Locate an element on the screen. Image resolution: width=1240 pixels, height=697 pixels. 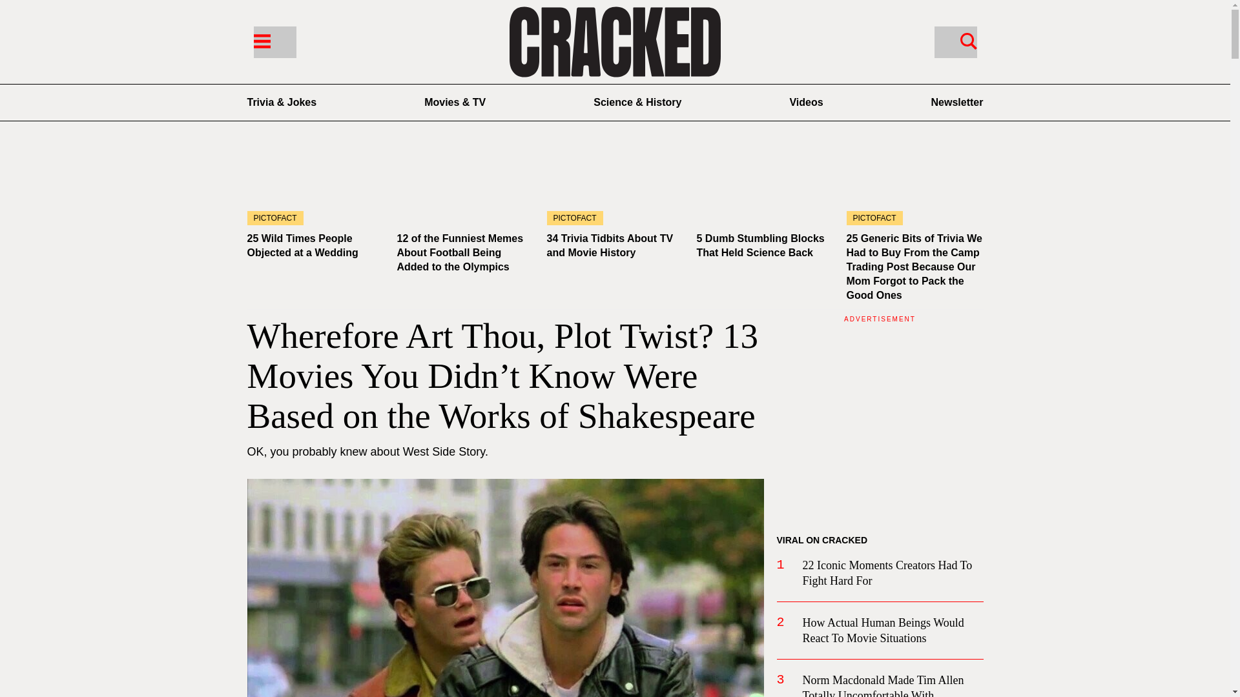
25 Wild Times People Objected at a Wedding is located at coordinates (315, 187).